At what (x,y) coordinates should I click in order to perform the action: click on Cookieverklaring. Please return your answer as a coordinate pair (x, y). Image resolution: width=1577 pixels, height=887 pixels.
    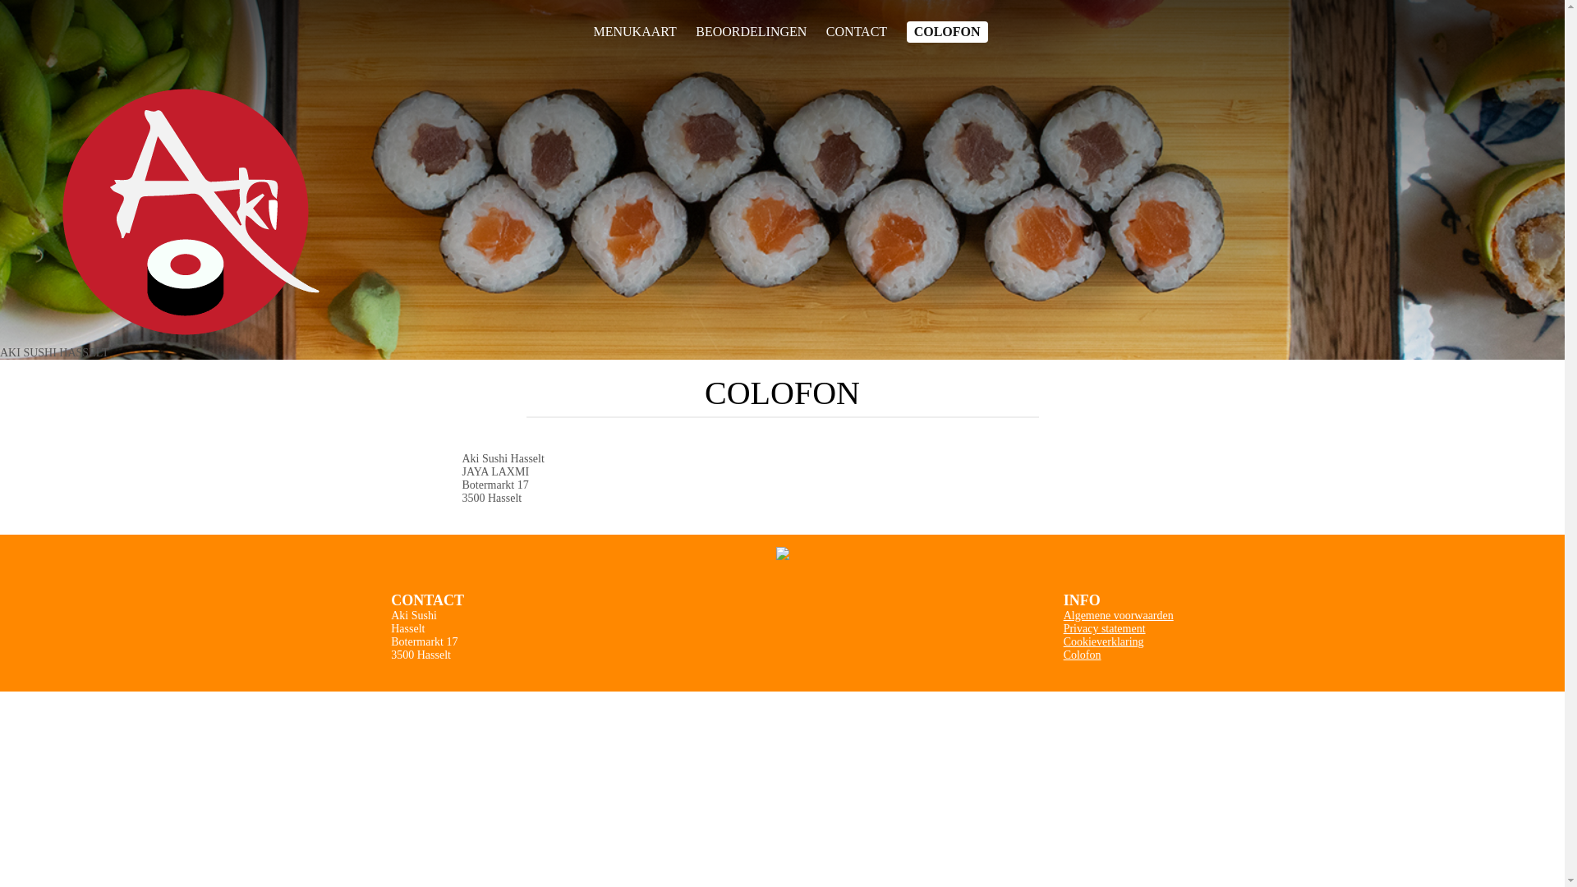
    Looking at the image, I should click on (1104, 642).